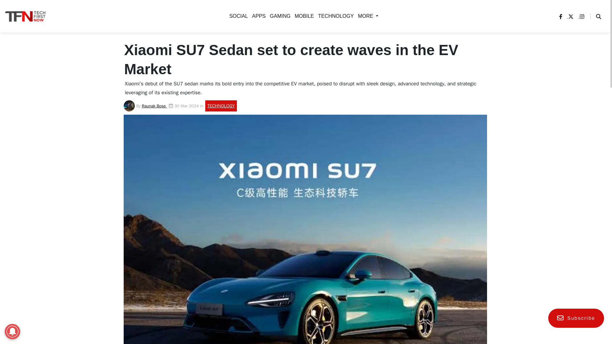 The height and width of the screenshot is (344, 612). I want to click on Raunak Bose, so click(154, 106).